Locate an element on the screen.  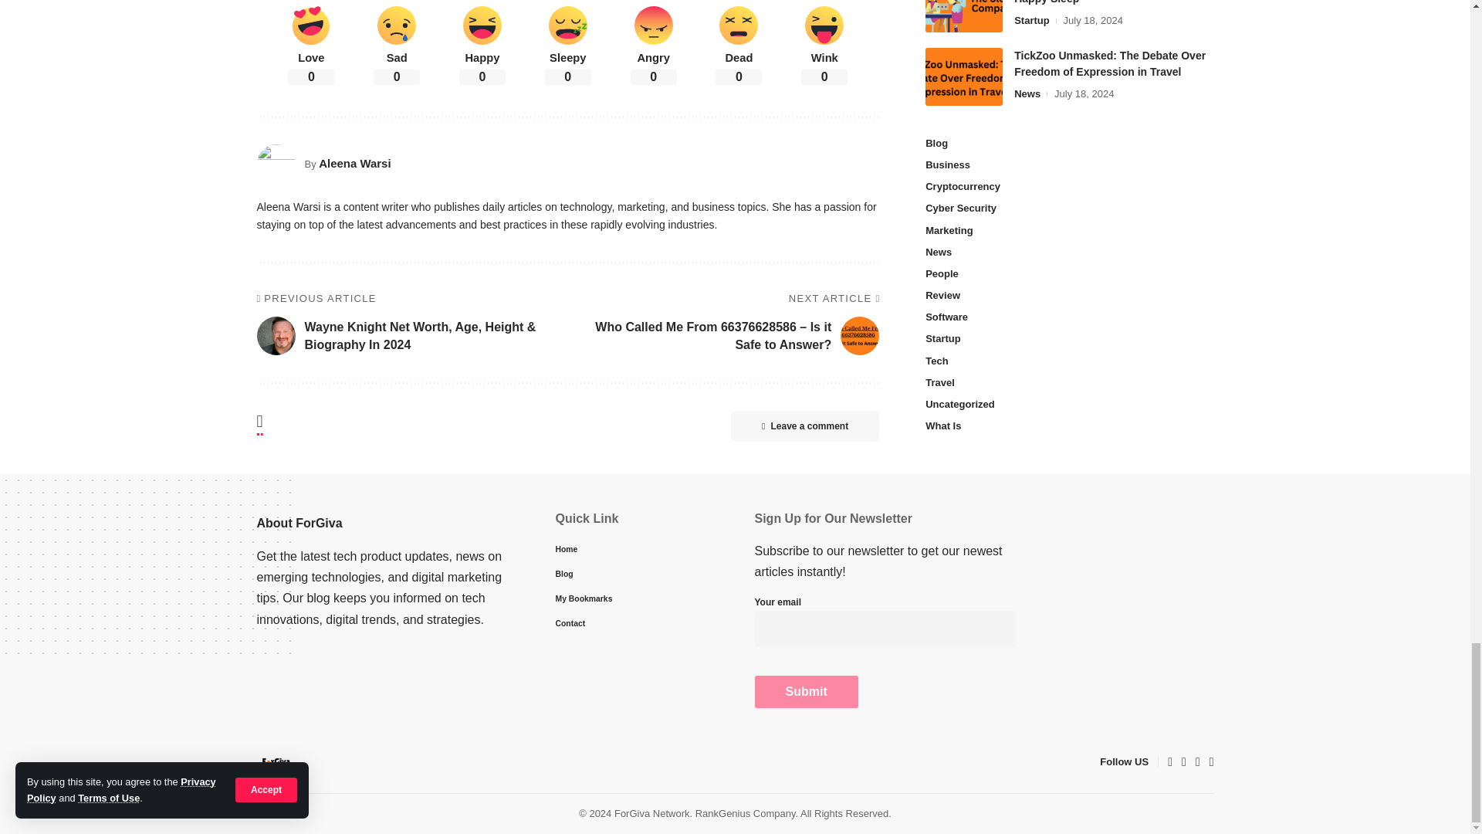
Submit is located at coordinates (806, 691).